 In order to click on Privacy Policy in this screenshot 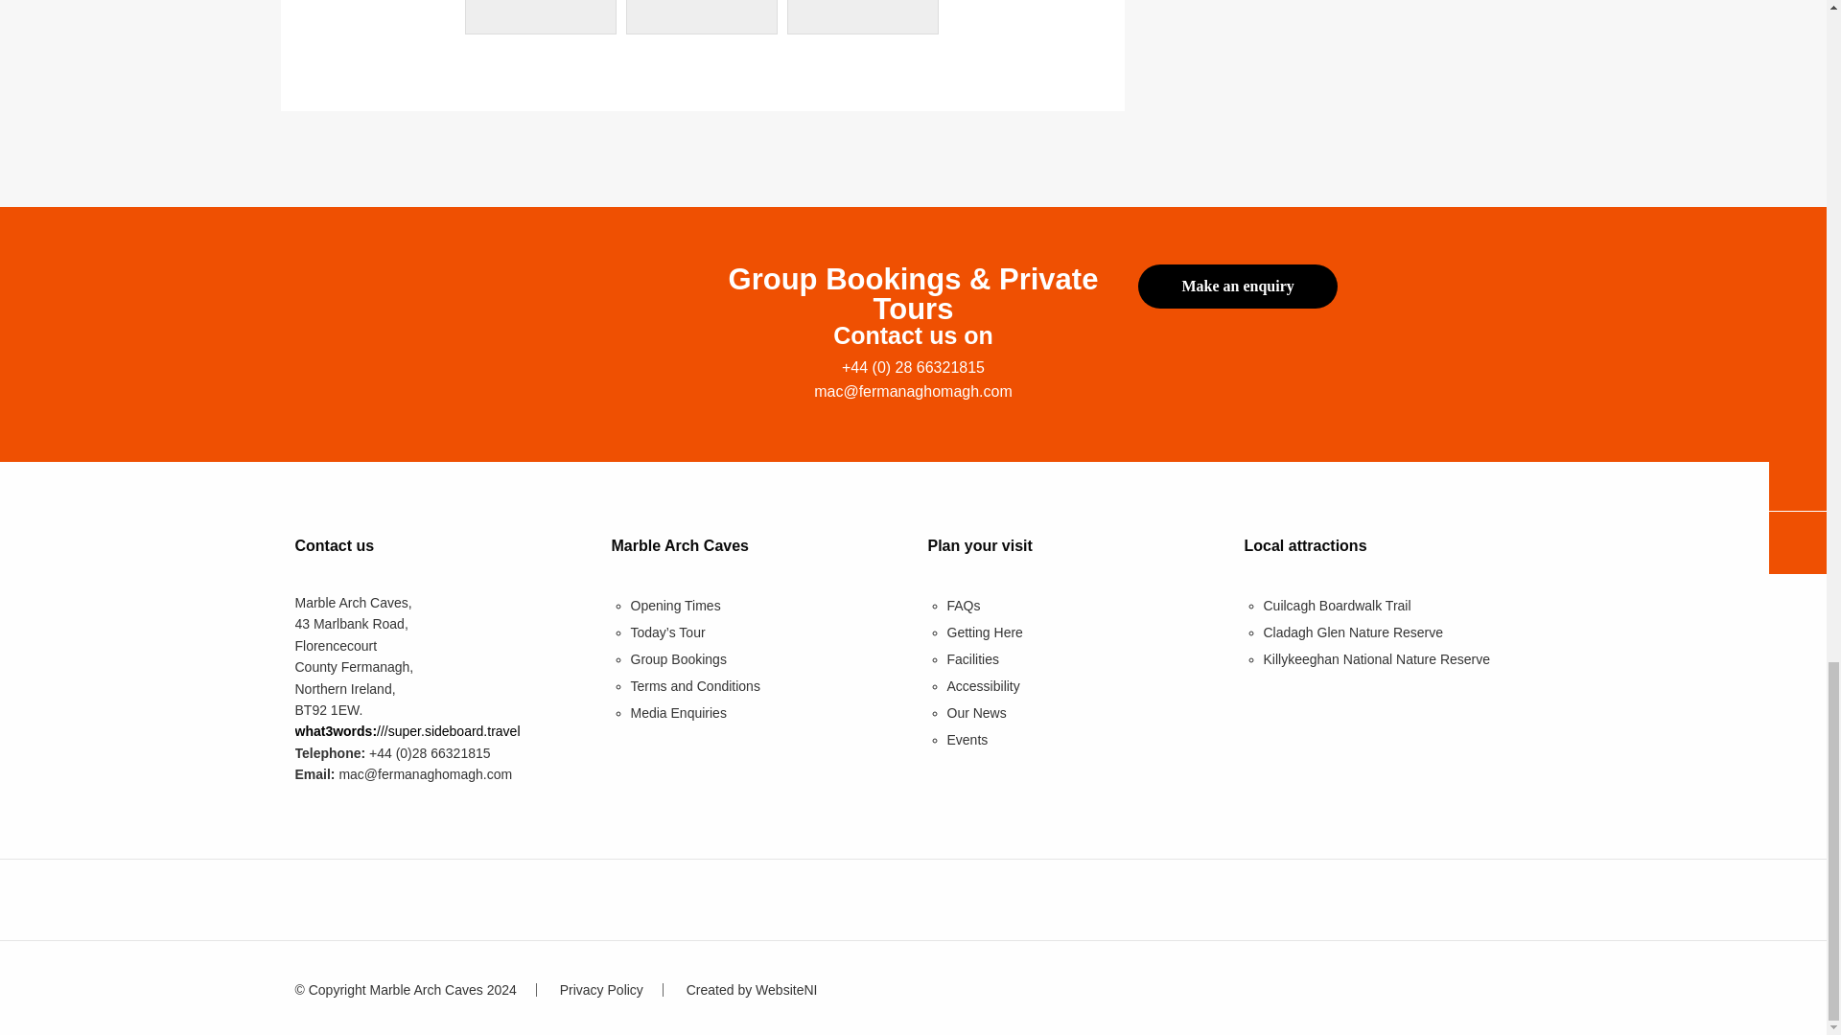, I will do `click(600, 989)`.